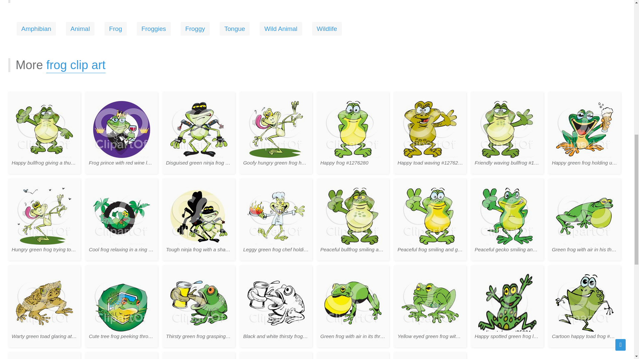 Image resolution: width=639 pixels, height=359 pixels. What do you see at coordinates (280, 29) in the screenshot?
I see `Wild Animal` at bounding box center [280, 29].